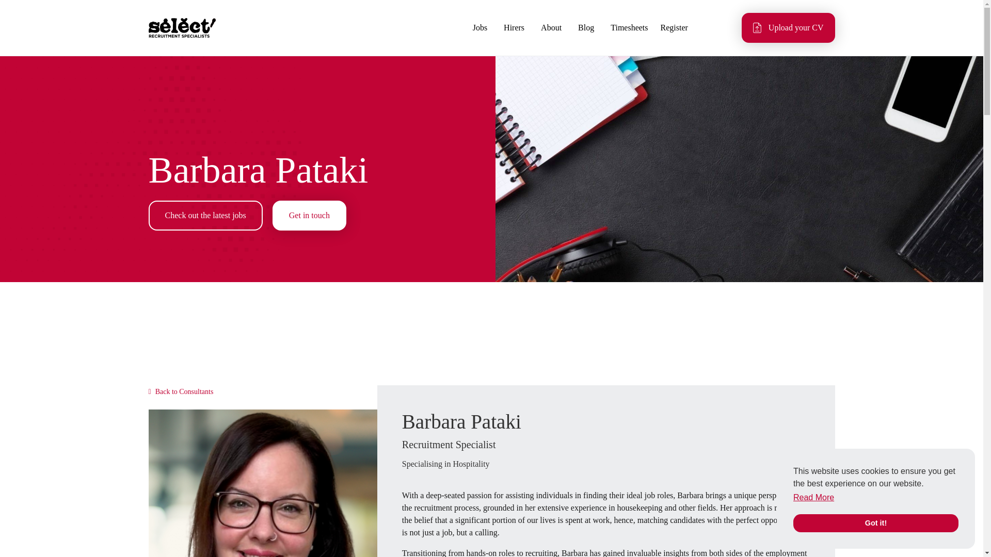  Describe the element at coordinates (480, 28) in the screenshot. I see `Jobs` at that location.